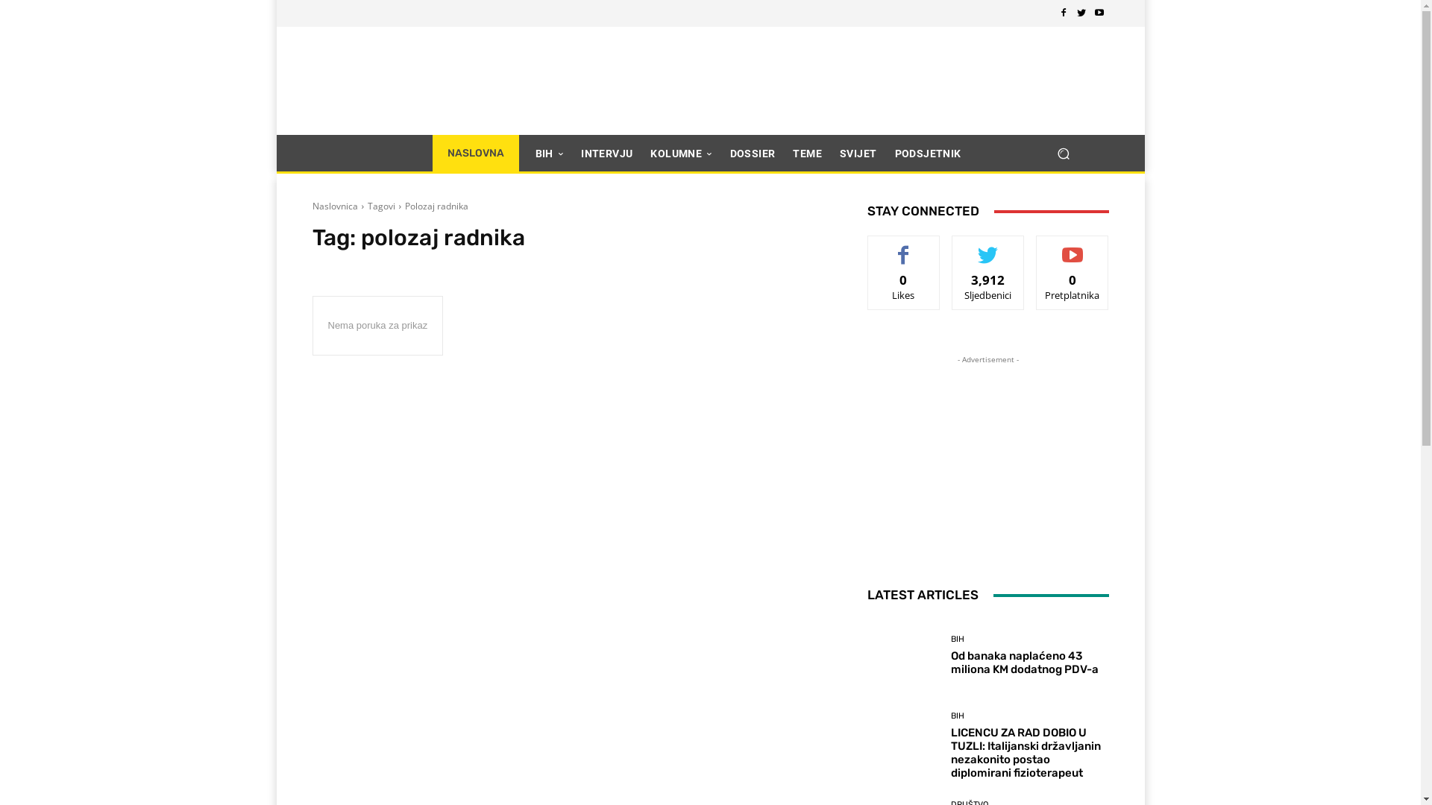 The image size is (1432, 805). Describe the element at coordinates (476, 154) in the screenshot. I see `NASLOVNA` at that location.